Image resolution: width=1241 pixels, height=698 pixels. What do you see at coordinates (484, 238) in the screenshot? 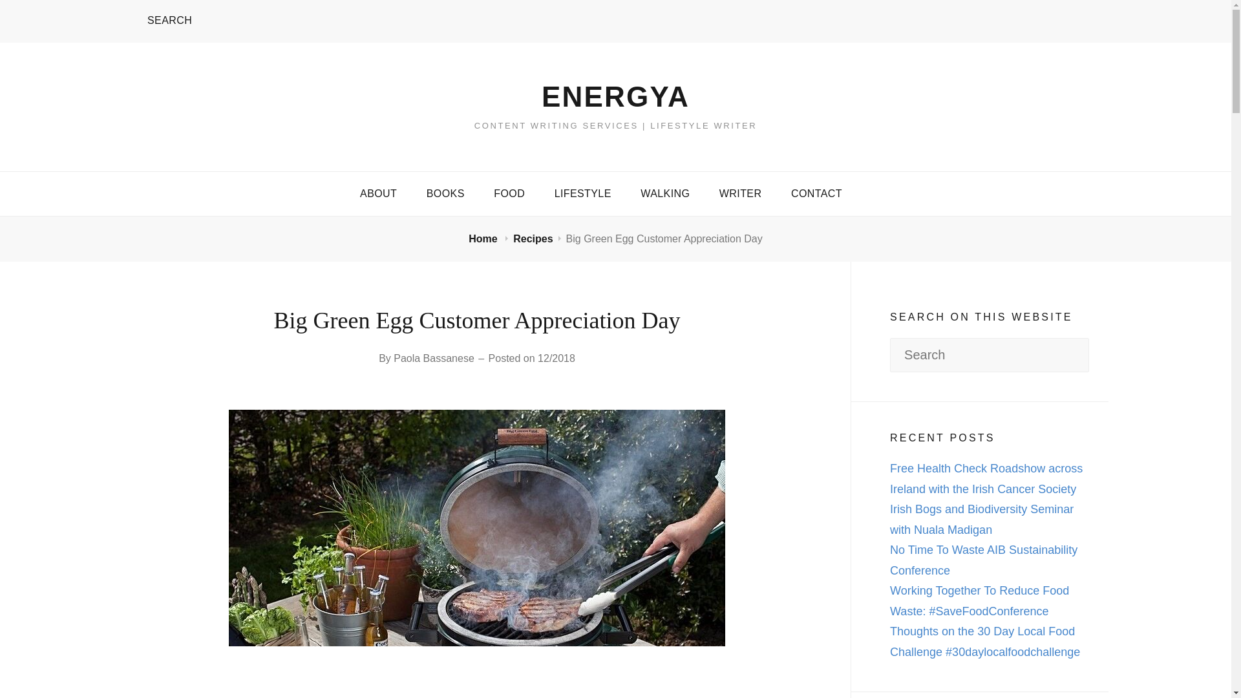
I see `Home` at bounding box center [484, 238].